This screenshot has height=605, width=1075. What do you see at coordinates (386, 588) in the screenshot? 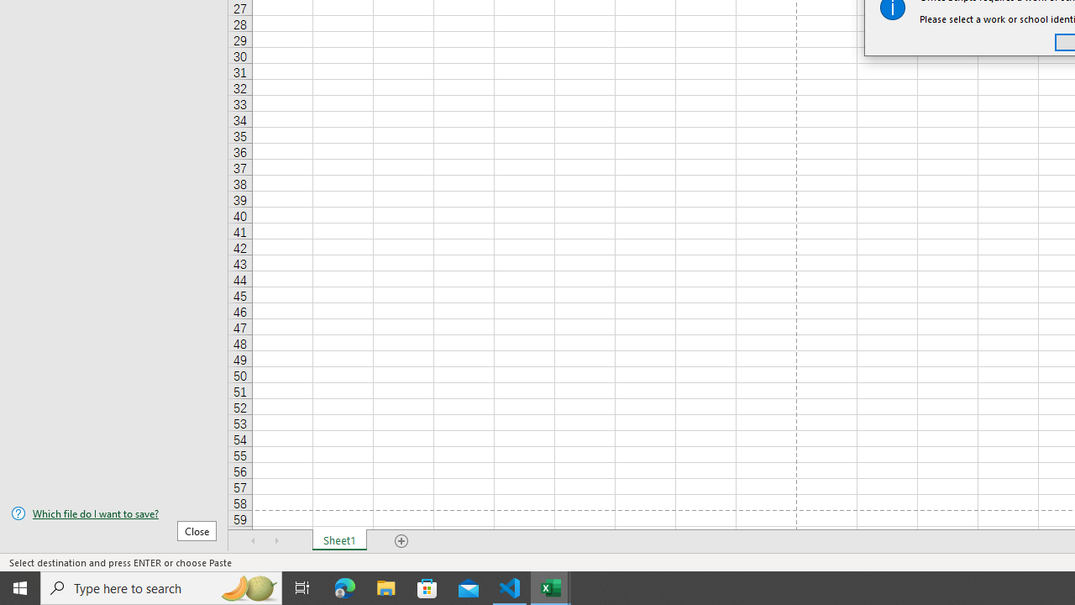
I see `File Explorer` at bounding box center [386, 588].